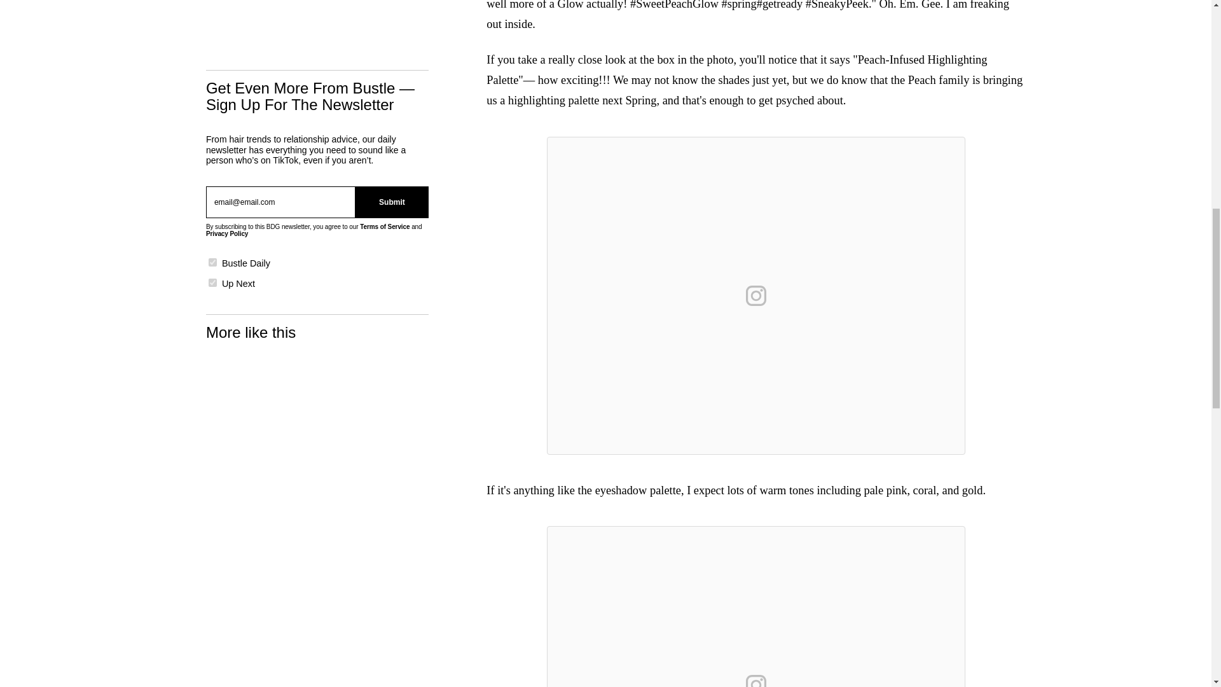 The image size is (1221, 687). What do you see at coordinates (392, 202) in the screenshot?
I see `Submit` at bounding box center [392, 202].